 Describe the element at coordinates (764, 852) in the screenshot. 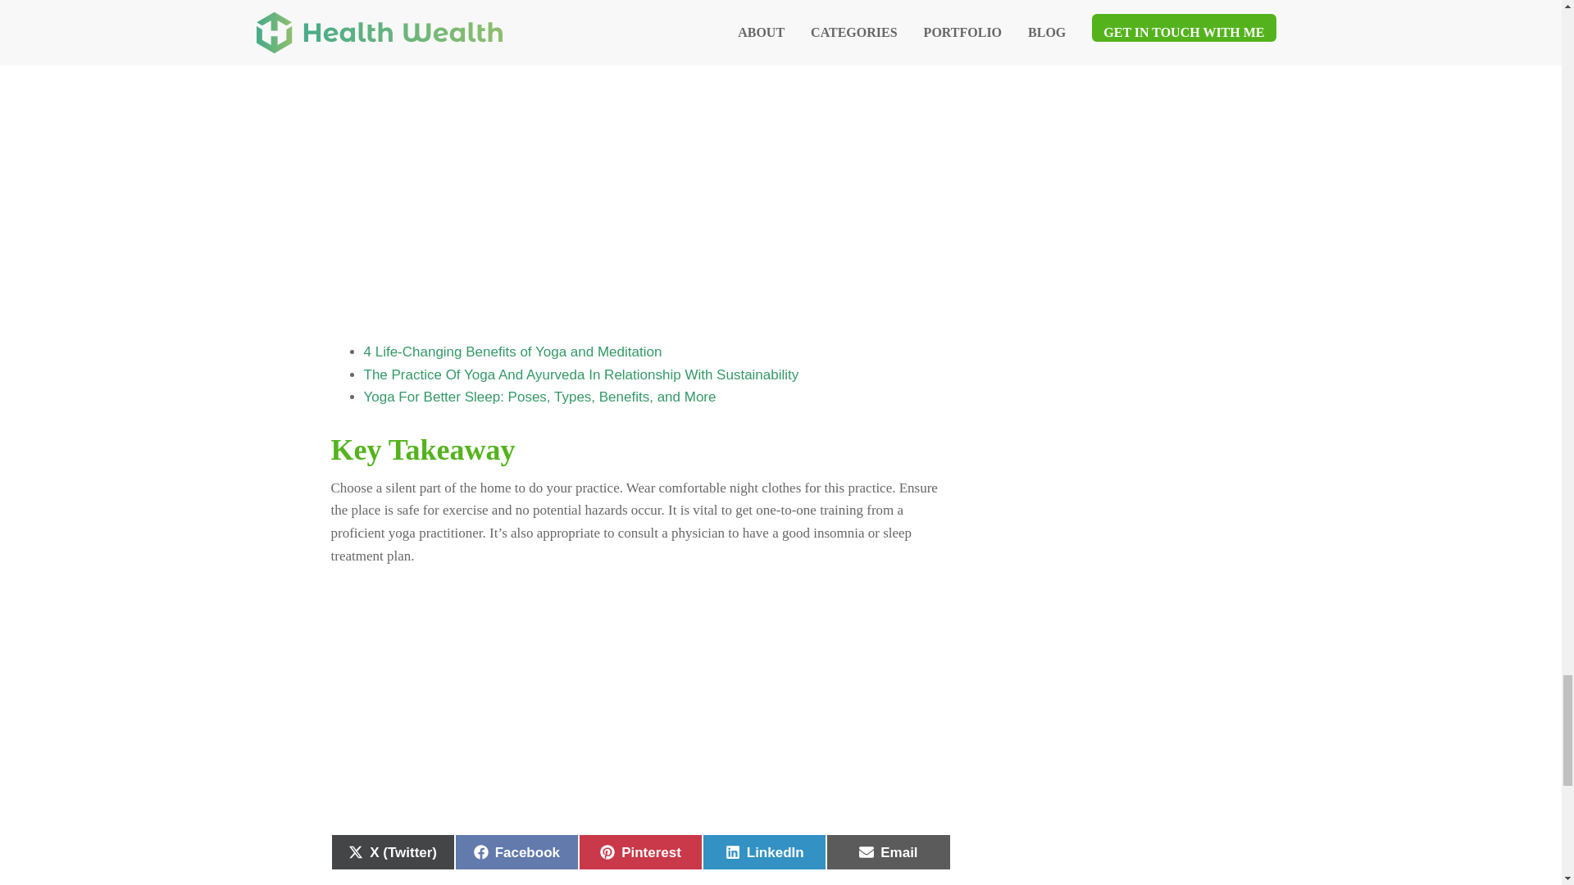

I see `4 Life-Changing Benefits of Yoga and Meditation` at that location.